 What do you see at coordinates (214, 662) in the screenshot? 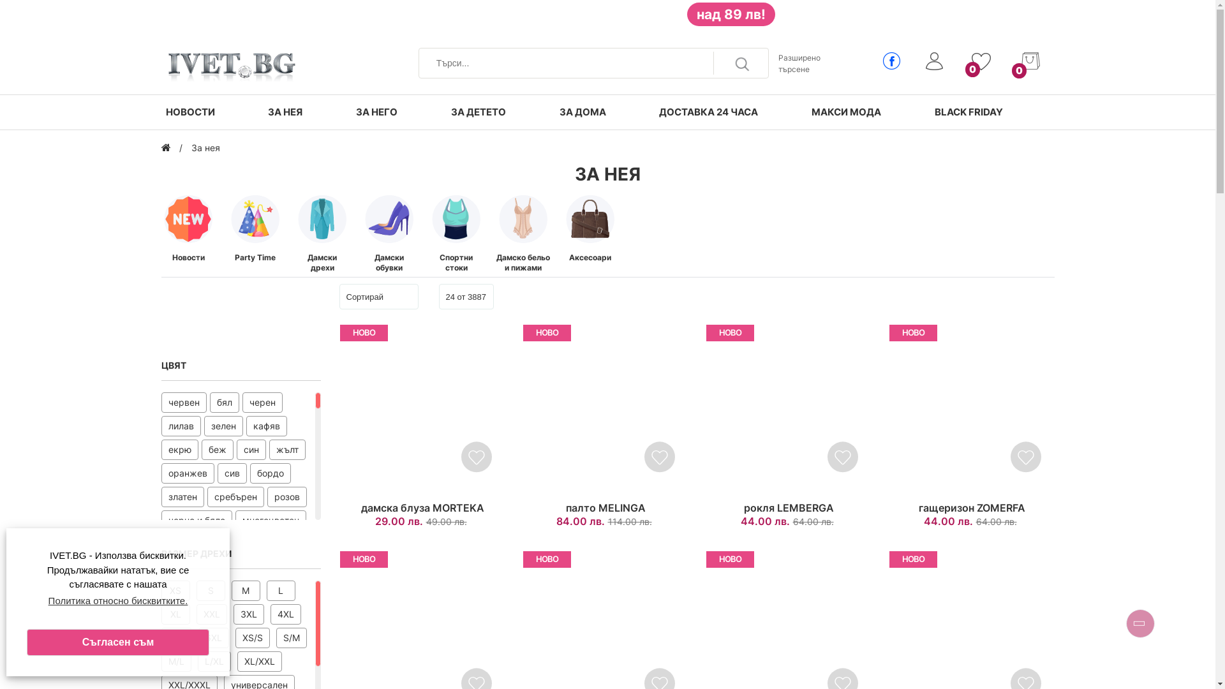
I see `L/XL` at bounding box center [214, 662].